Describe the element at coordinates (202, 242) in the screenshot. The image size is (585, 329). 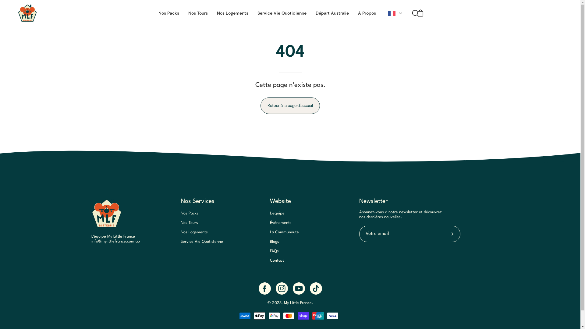
I see `Service Vie Quotidienne` at that location.